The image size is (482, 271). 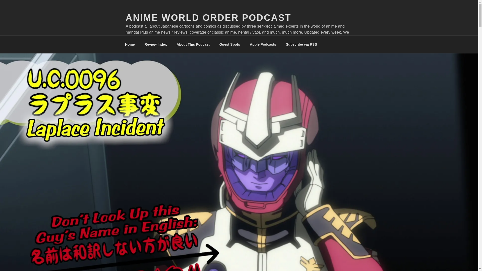 What do you see at coordinates (193, 44) in the screenshot?
I see `About This Podcast` at bounding box center [193, 44].